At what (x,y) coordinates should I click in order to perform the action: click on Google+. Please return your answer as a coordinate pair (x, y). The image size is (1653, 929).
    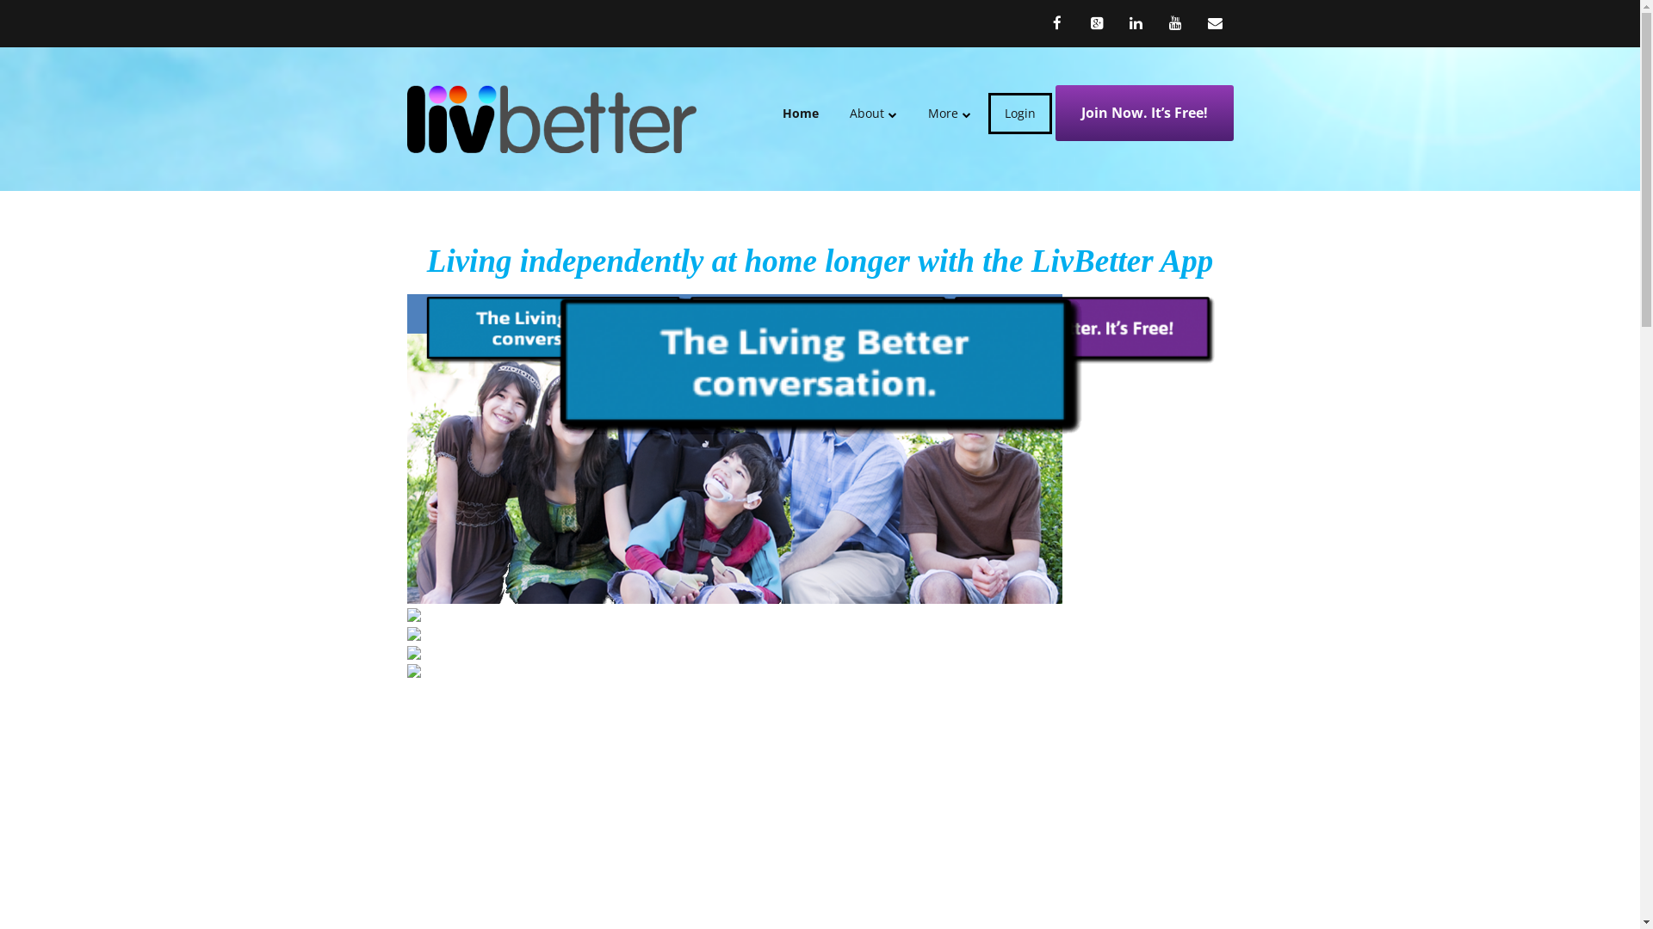
    Looking at the image, I should click on (1097, 23).